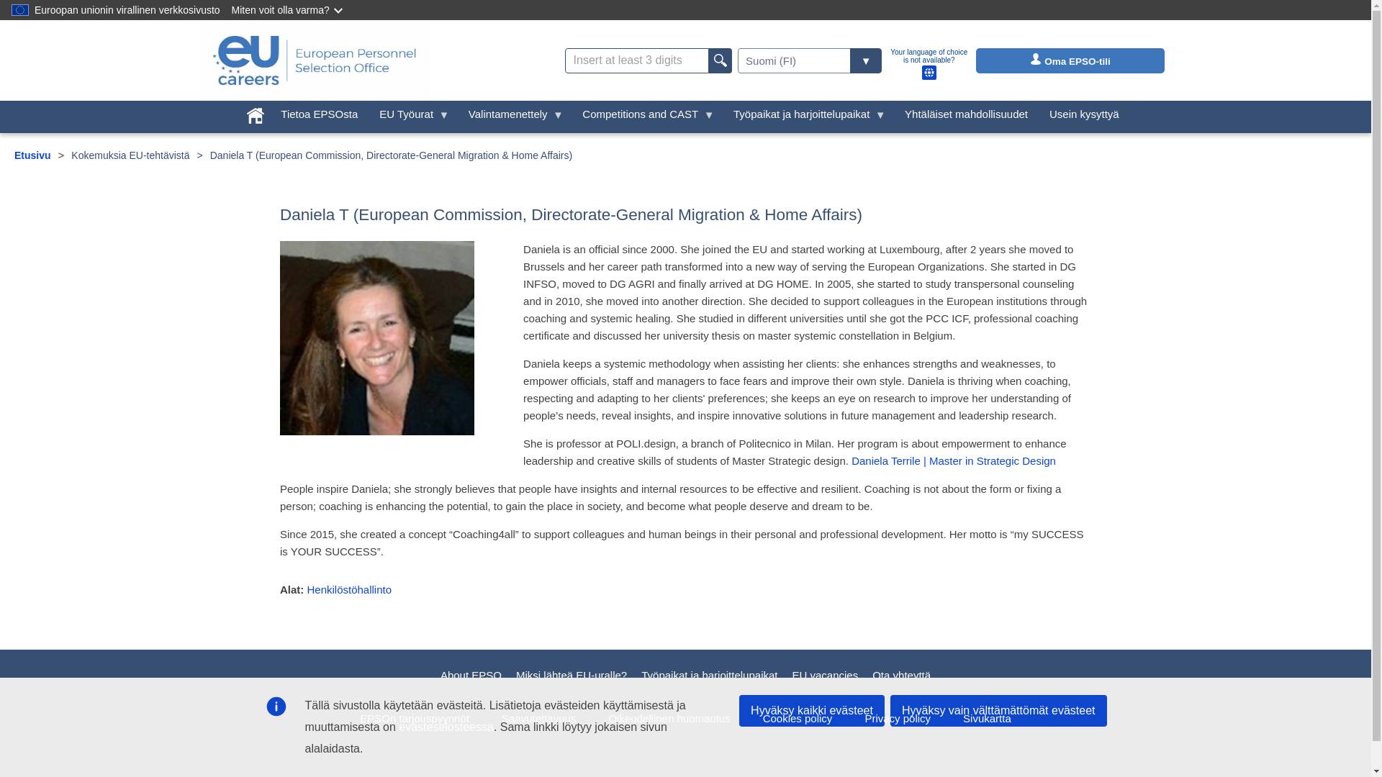 The image size is (1382, 777). Describe the element at coordinates (538, 718) in the screenshot. I see `Saavutettavuus` at that location.